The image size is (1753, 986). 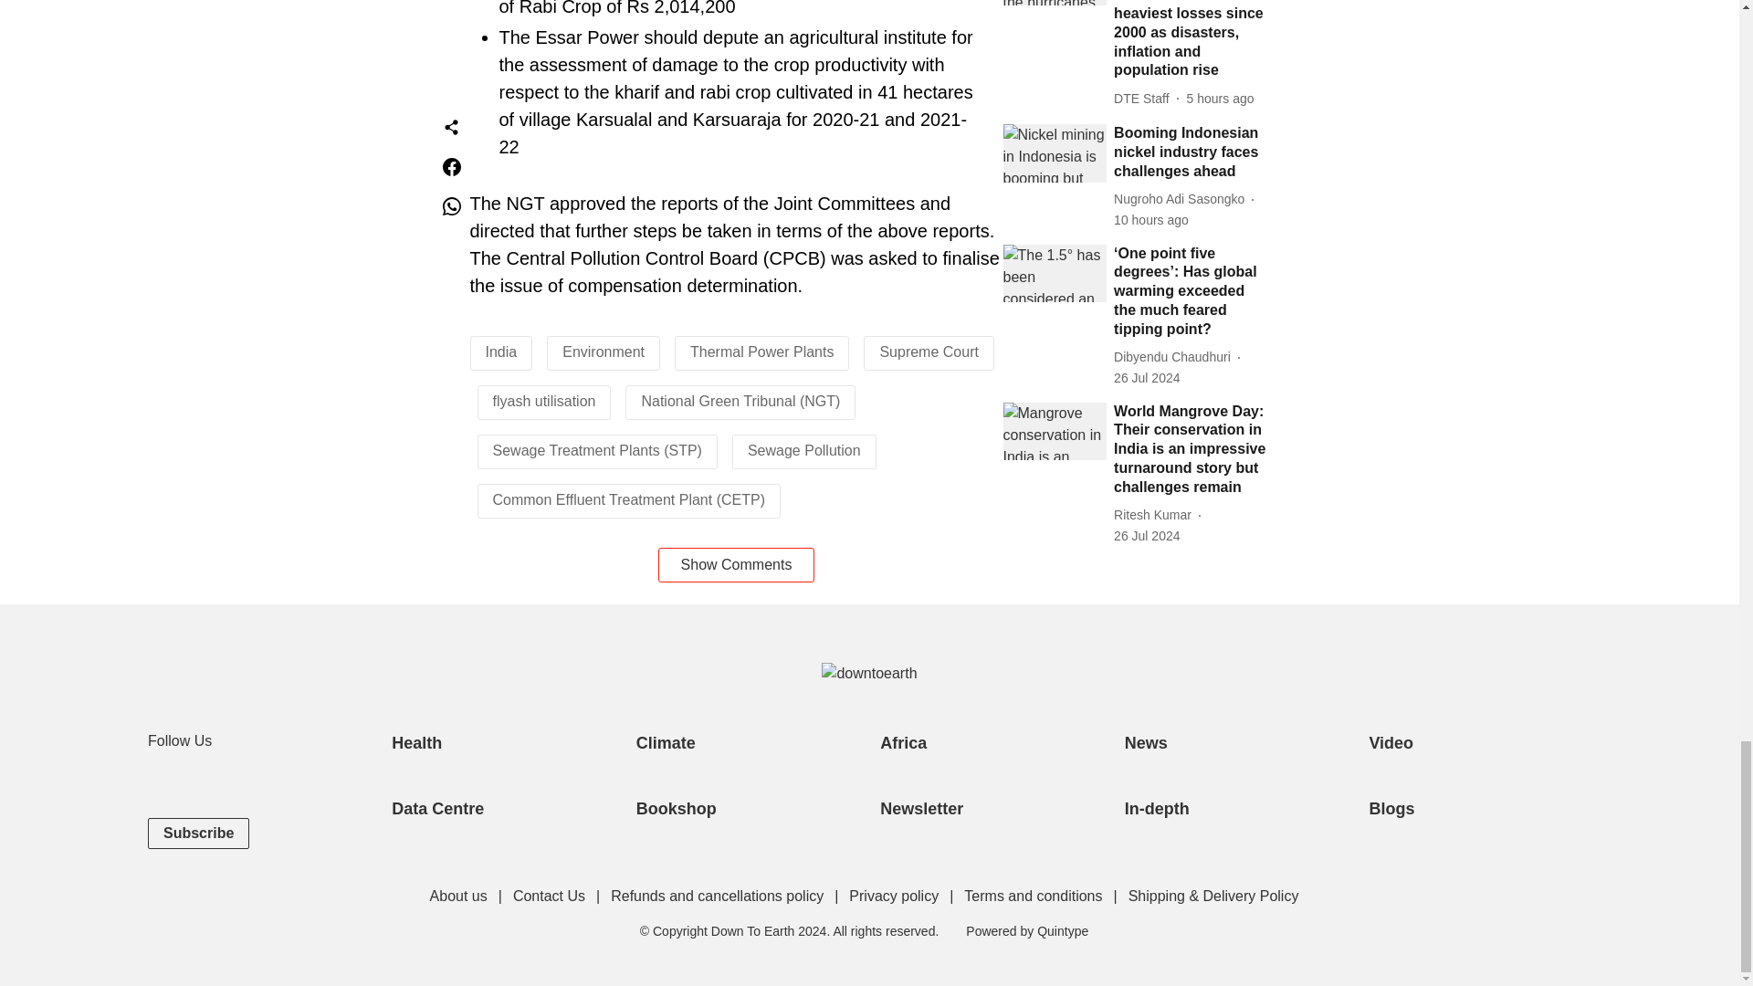 I want to click on Environment, so click(x=604, y=351).